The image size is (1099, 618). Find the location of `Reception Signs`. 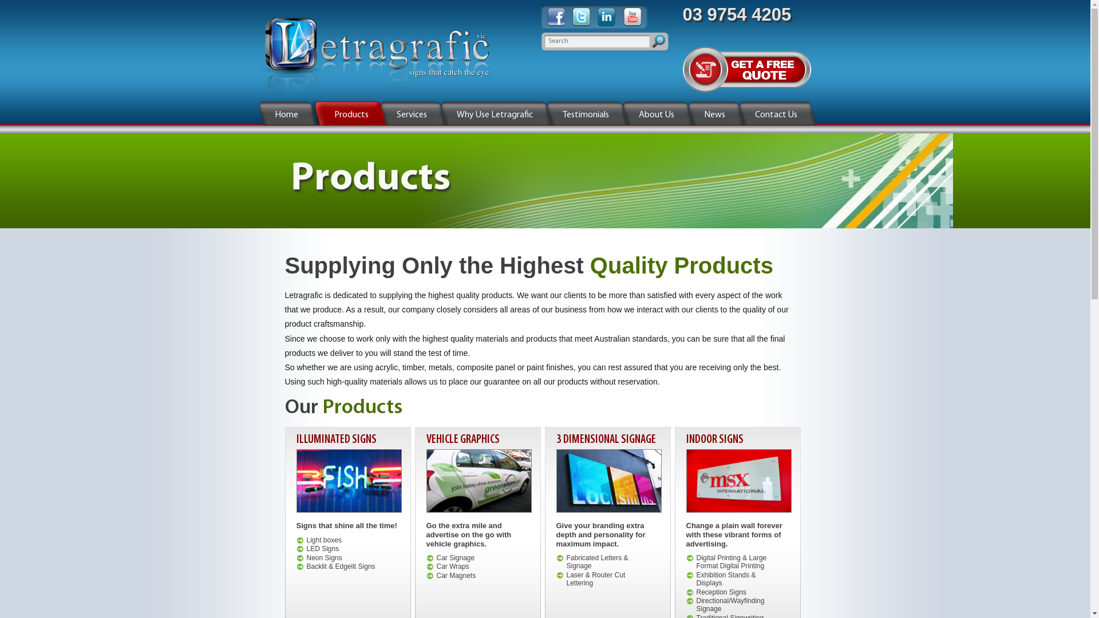

Reception Signs is located at coordinates (721, 592).